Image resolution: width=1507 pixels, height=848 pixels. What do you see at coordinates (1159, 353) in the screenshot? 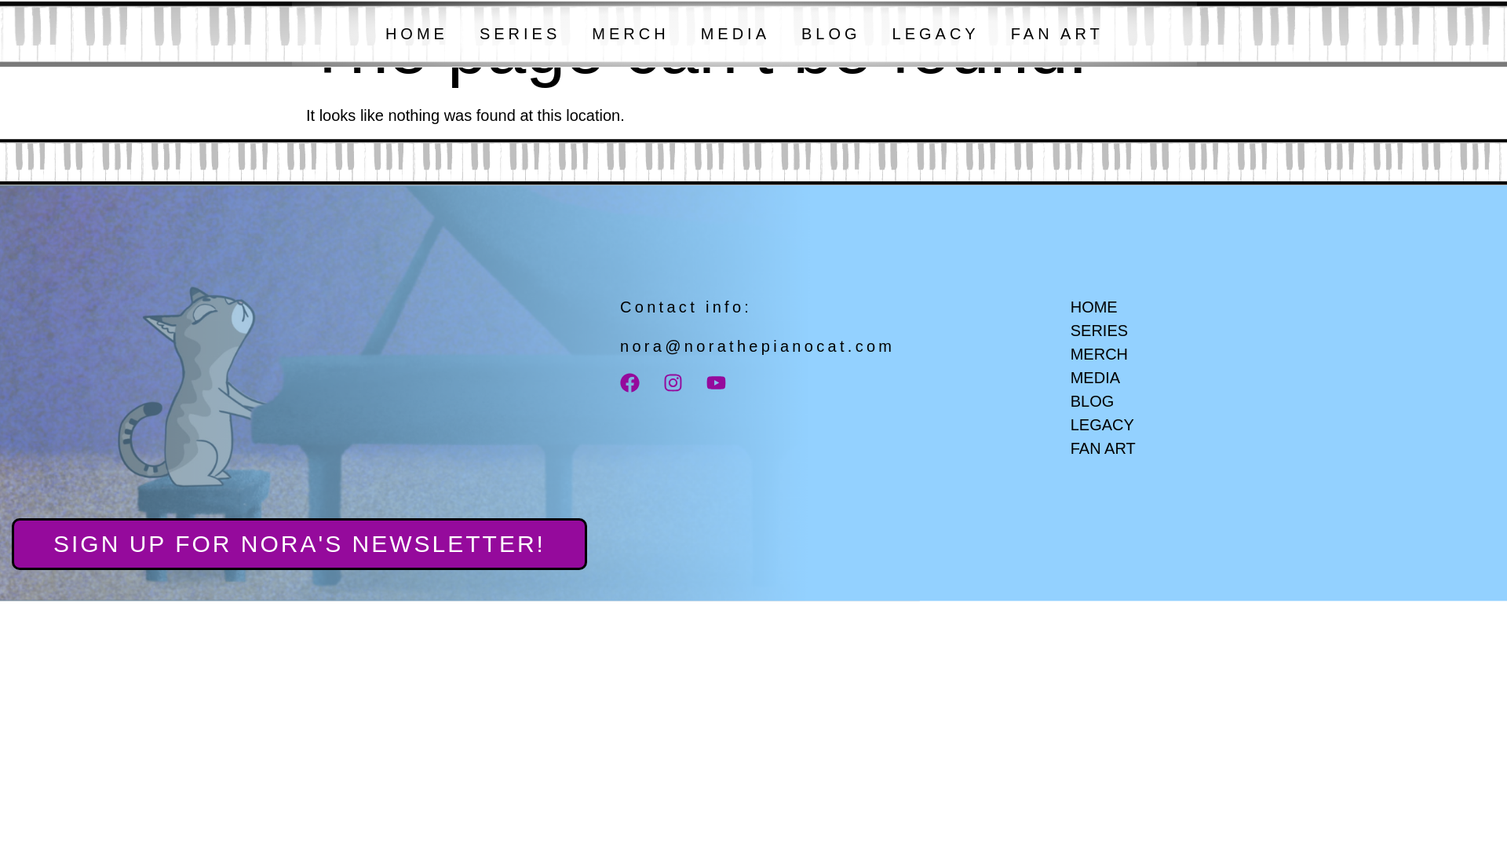
I see `MERCH` at bounding box center [1159, 353].